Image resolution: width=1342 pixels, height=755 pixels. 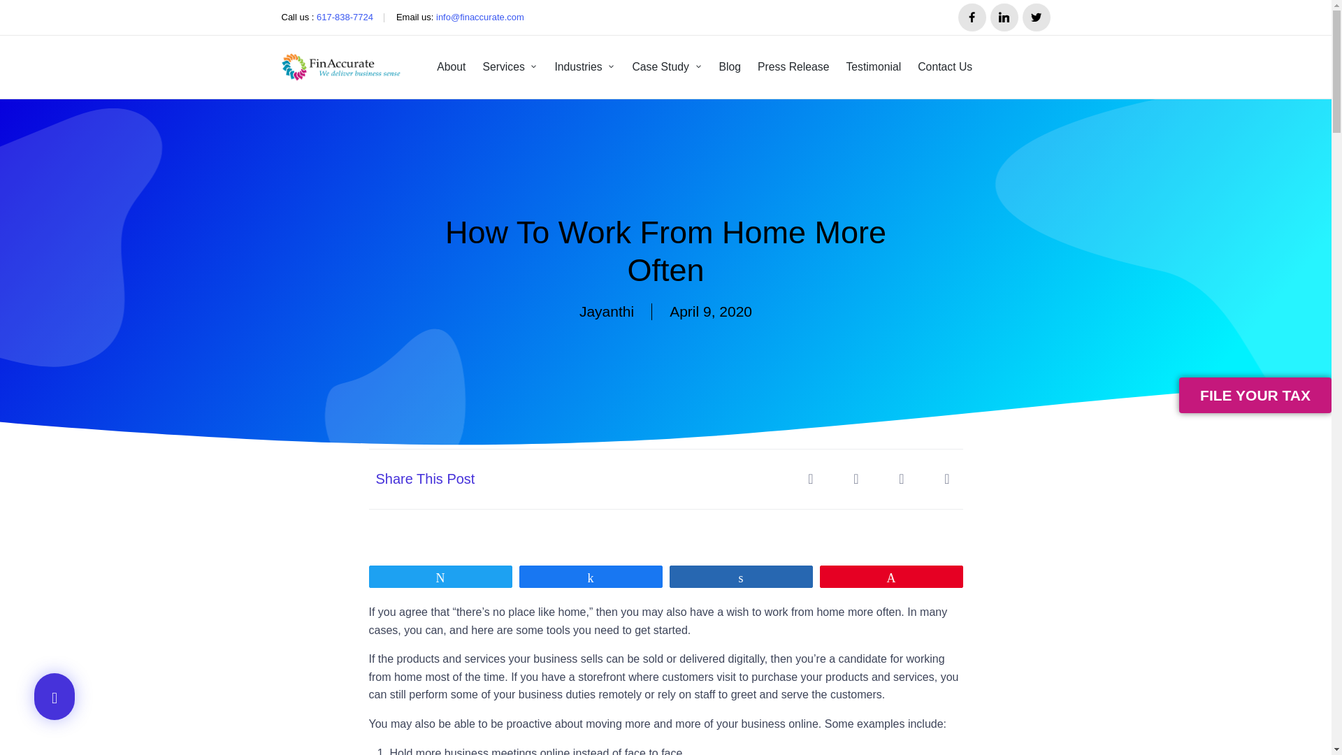 I want to click on Press Release, so click(x=793, y=67).